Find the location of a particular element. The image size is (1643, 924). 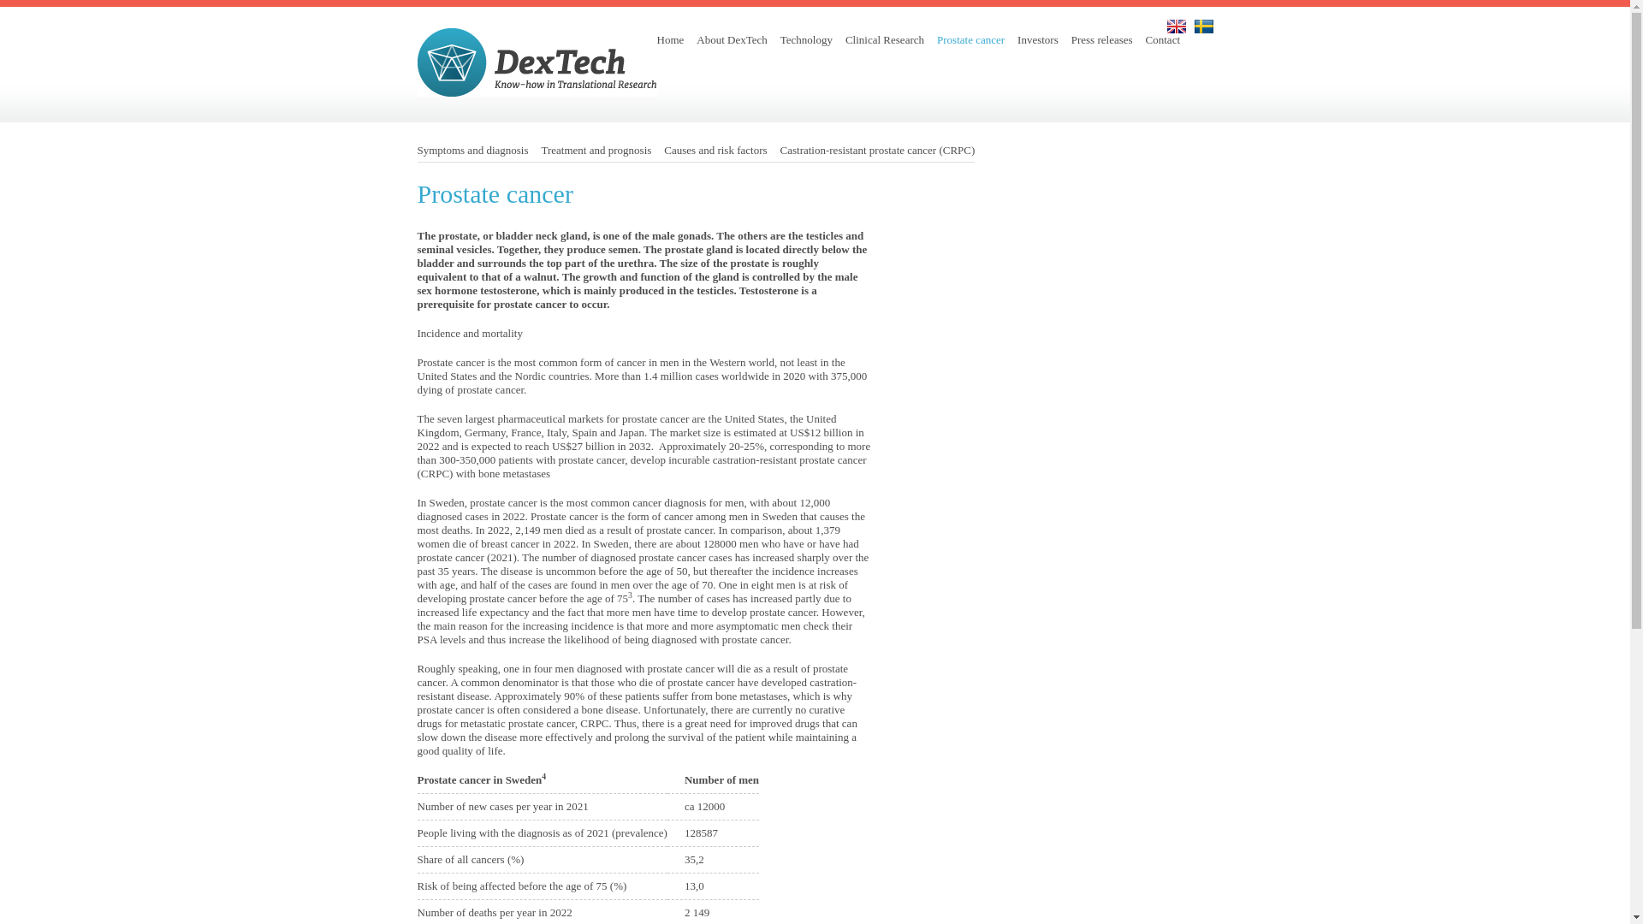

Home is located at coordinates (671, 39).